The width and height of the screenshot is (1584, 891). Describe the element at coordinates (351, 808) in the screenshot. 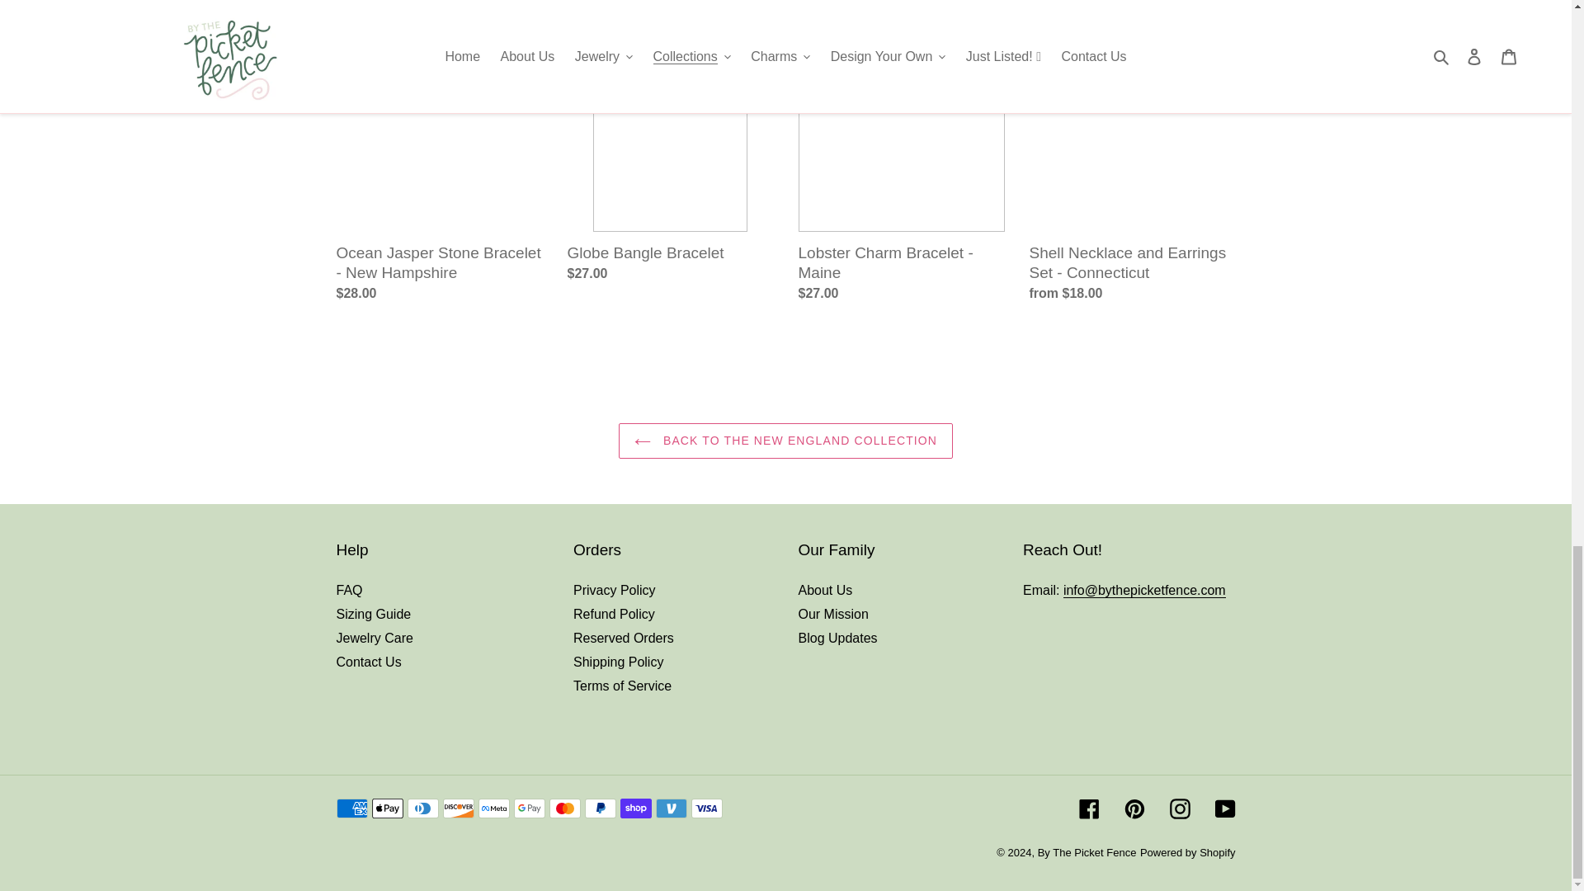

I see `American Express` at that location.